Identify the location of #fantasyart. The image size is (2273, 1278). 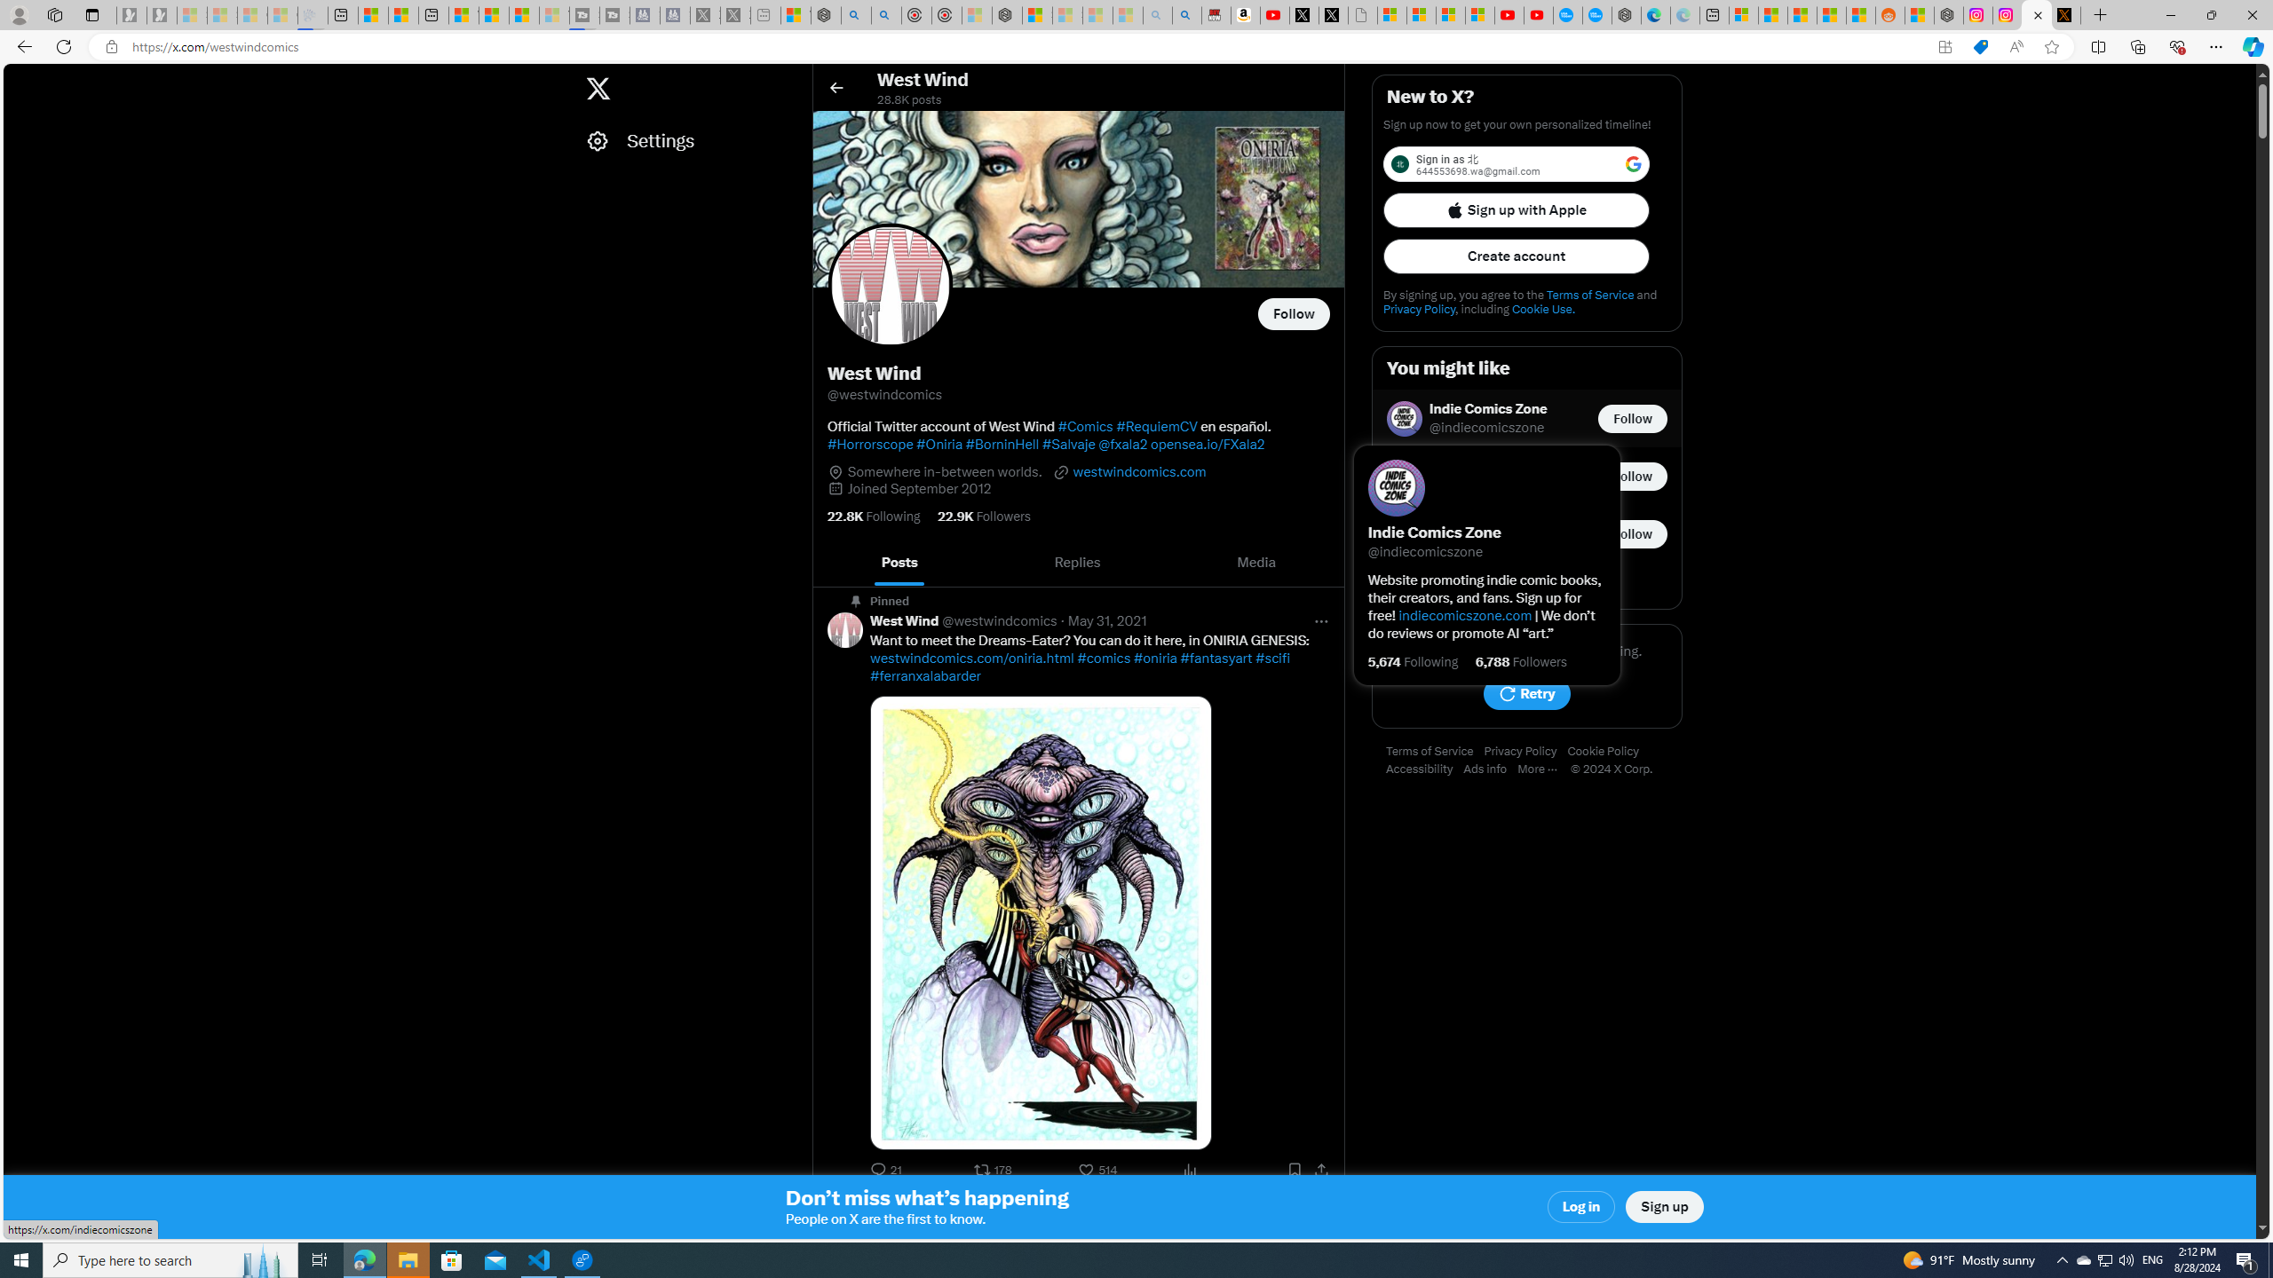
(1216, 659).